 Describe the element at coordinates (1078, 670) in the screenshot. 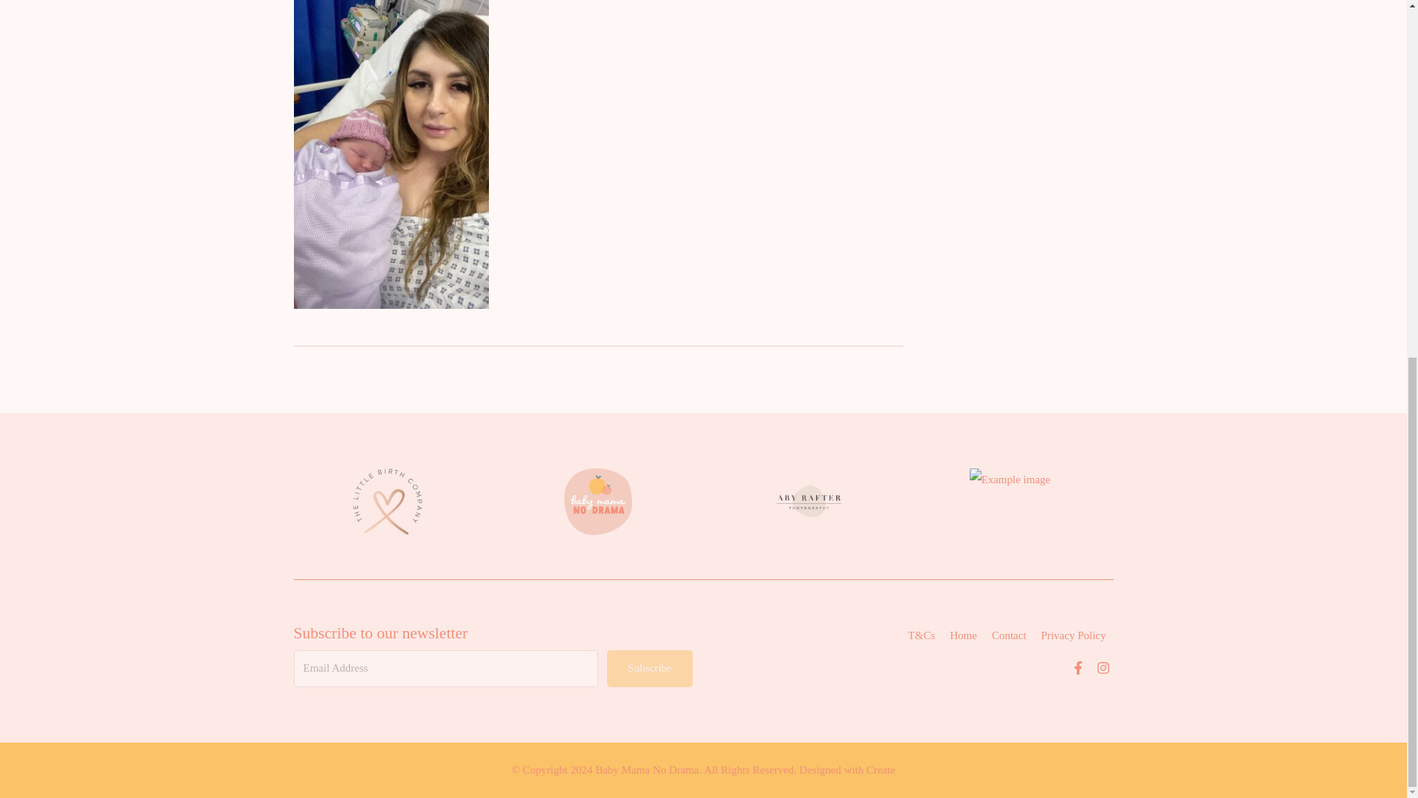

I see `facebook` at that location.